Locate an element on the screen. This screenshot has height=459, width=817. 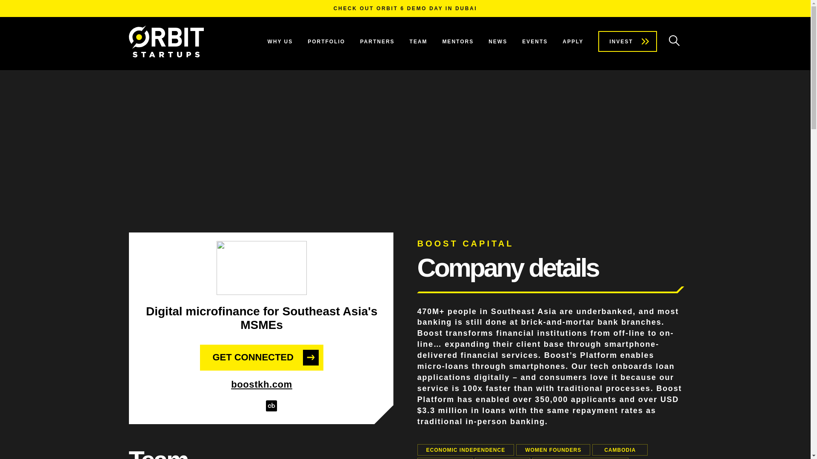
TEAM is located at coordinates (418, 42).